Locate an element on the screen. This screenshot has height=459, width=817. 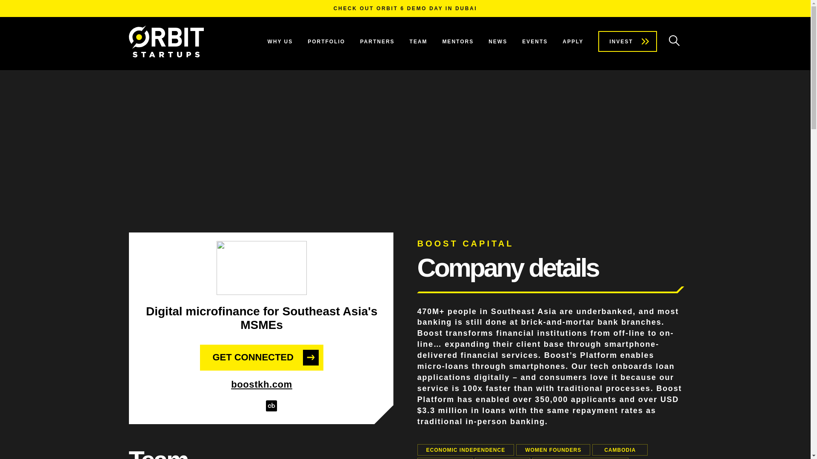
TEAM is located at coordinates (418, 42).